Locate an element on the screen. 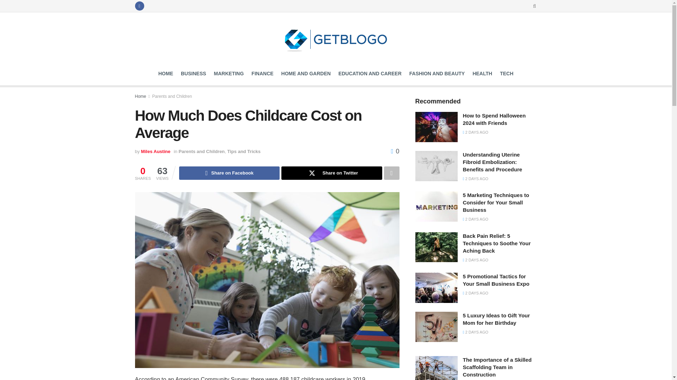  HOME AND GARDEN is located at coordinates (306, 73).